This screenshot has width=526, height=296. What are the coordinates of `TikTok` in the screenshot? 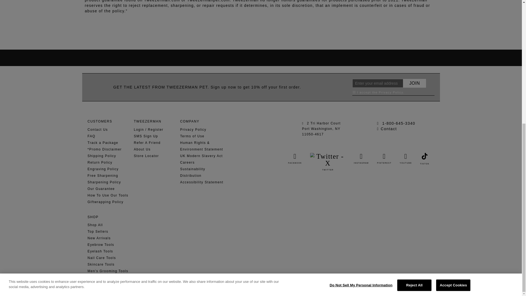 It's located at (425, 156).